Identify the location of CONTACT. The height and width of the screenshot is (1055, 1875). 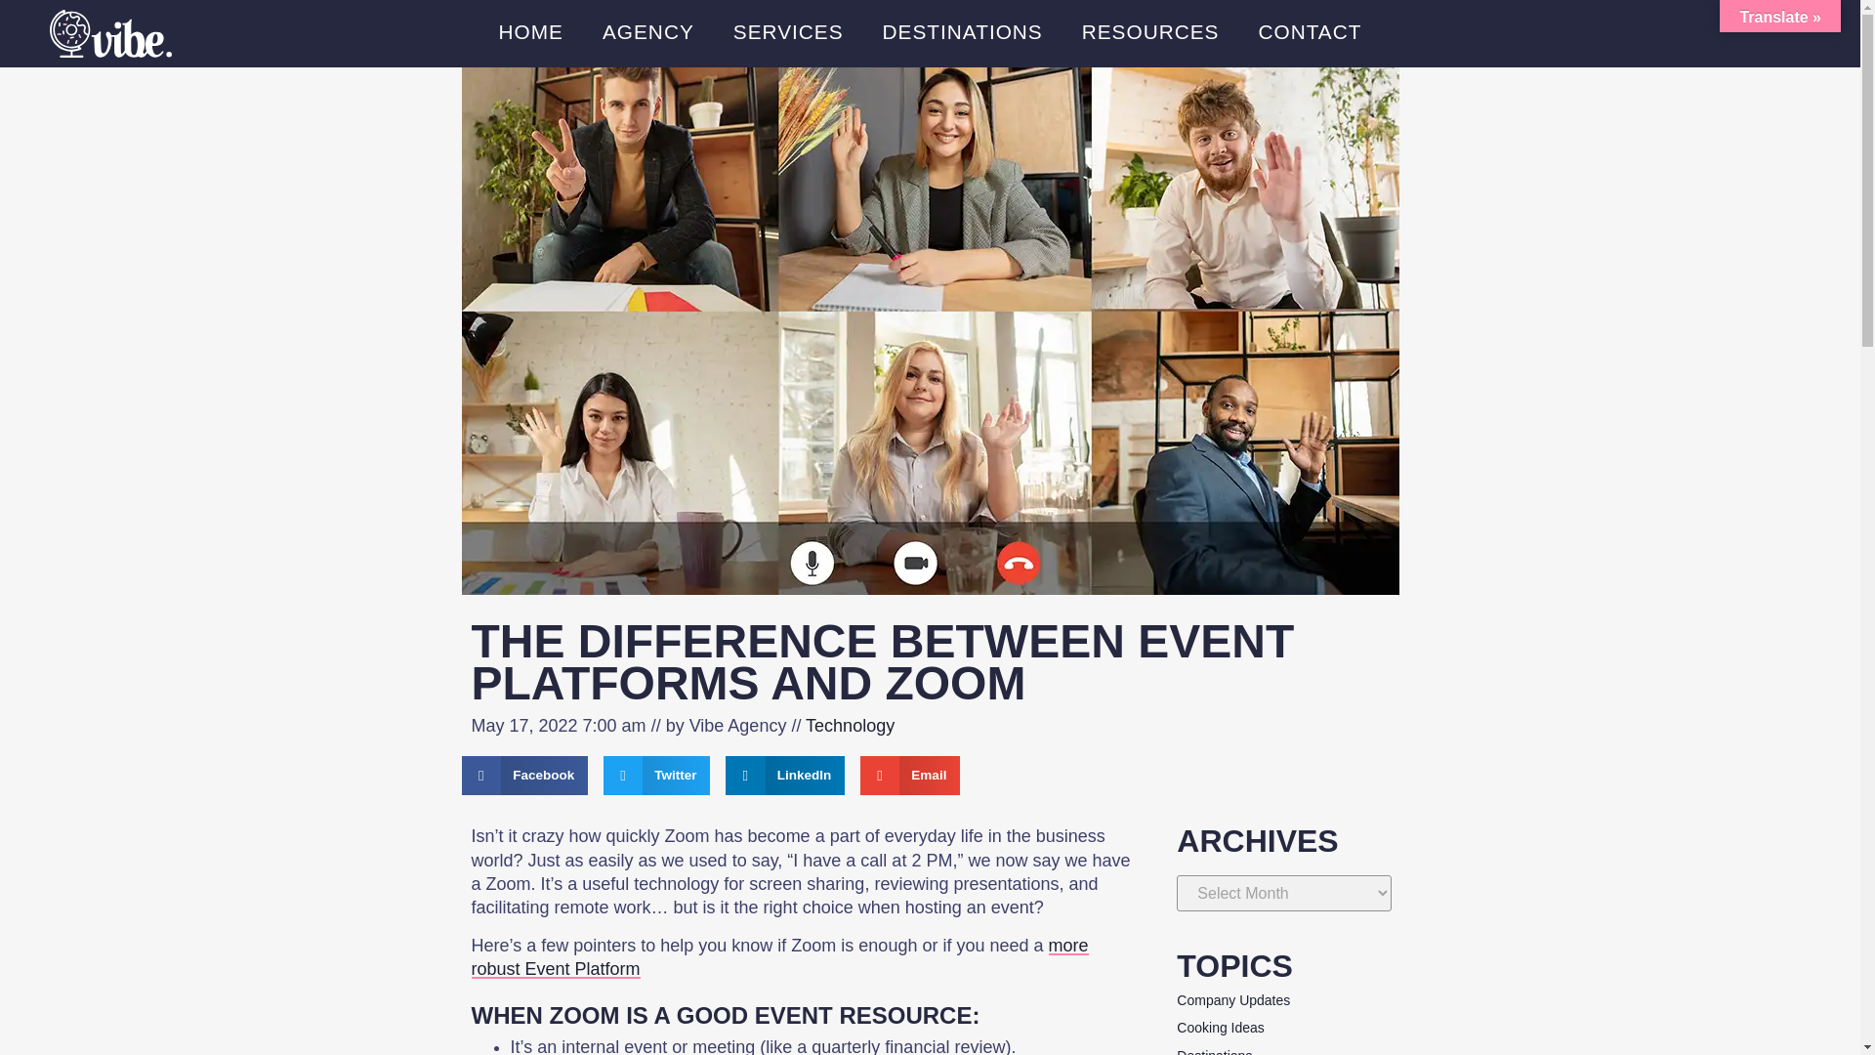
(1309, 31).